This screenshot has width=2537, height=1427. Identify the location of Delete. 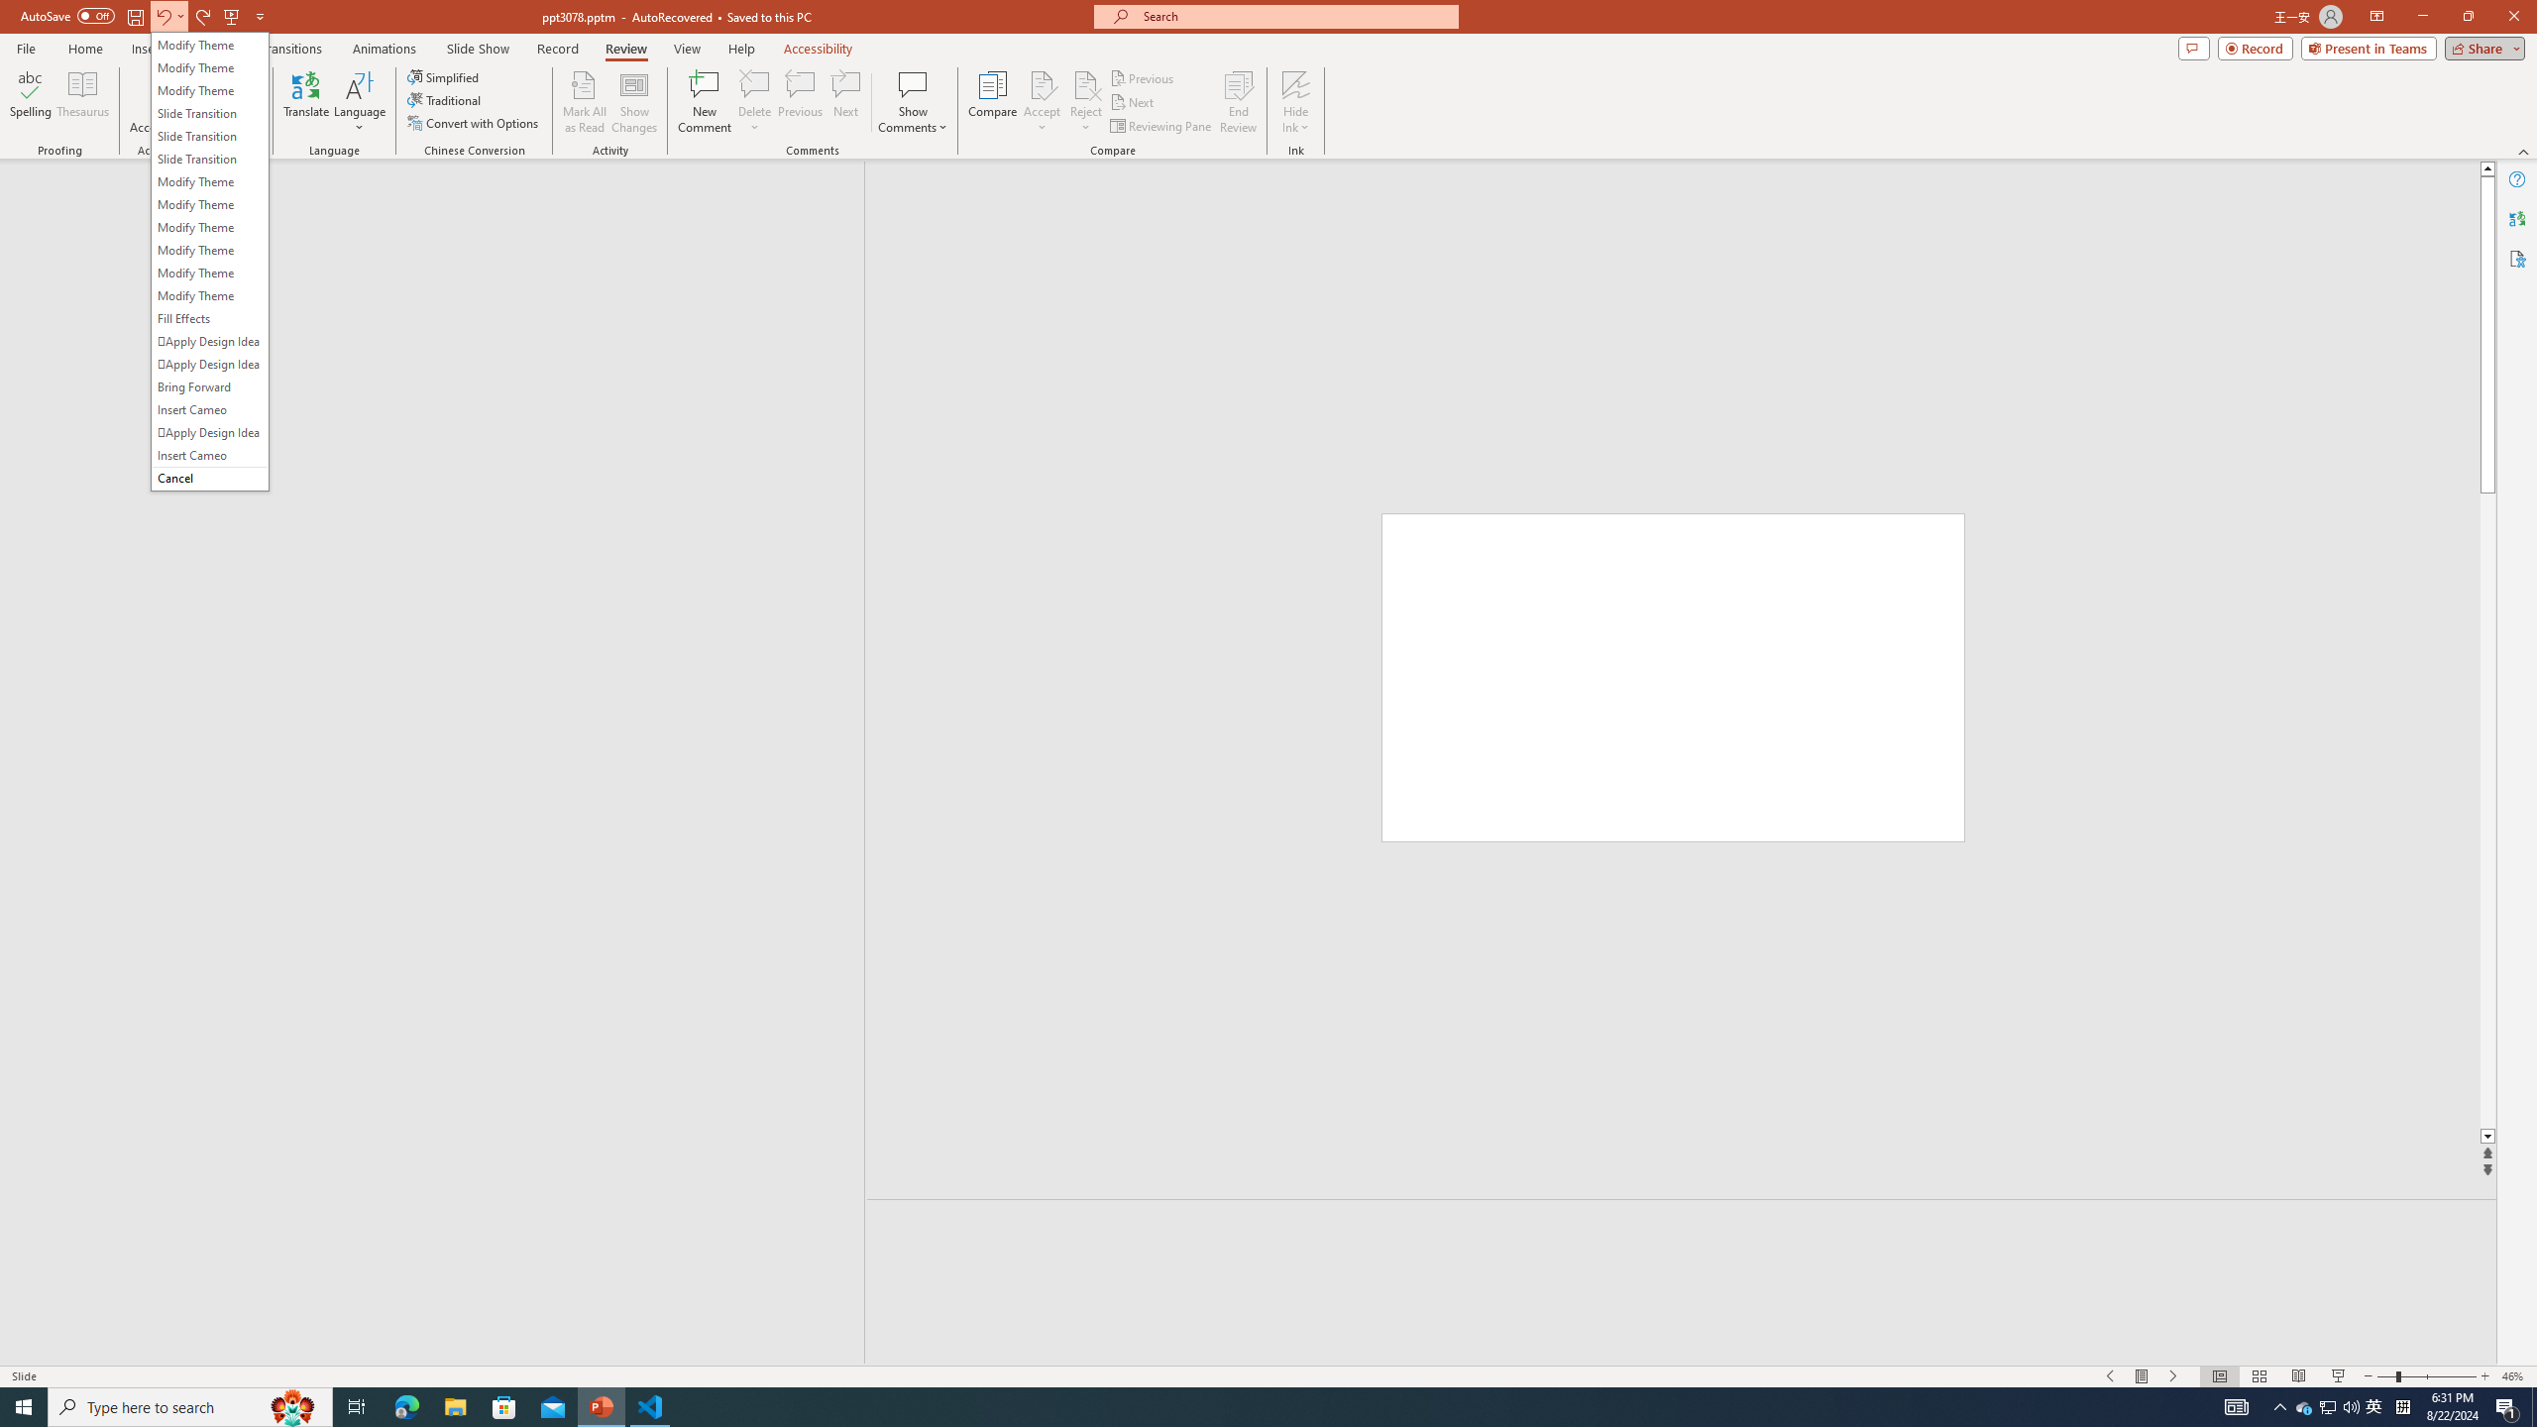
(754, 102).